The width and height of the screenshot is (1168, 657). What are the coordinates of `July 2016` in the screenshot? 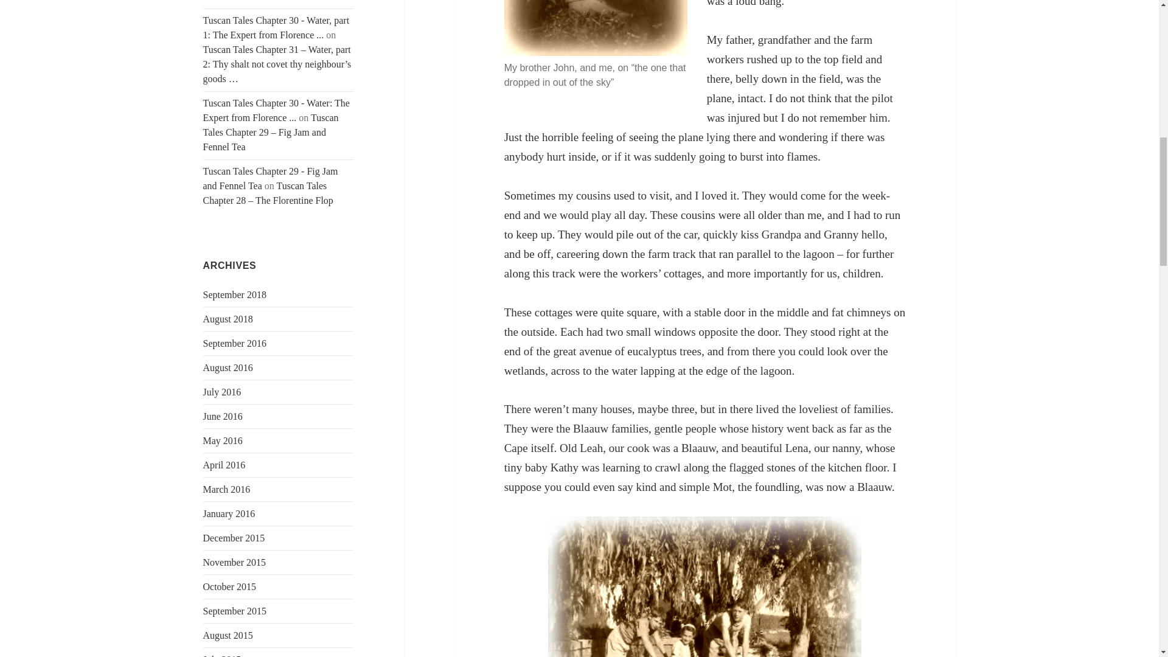 It's located at (223, 392).